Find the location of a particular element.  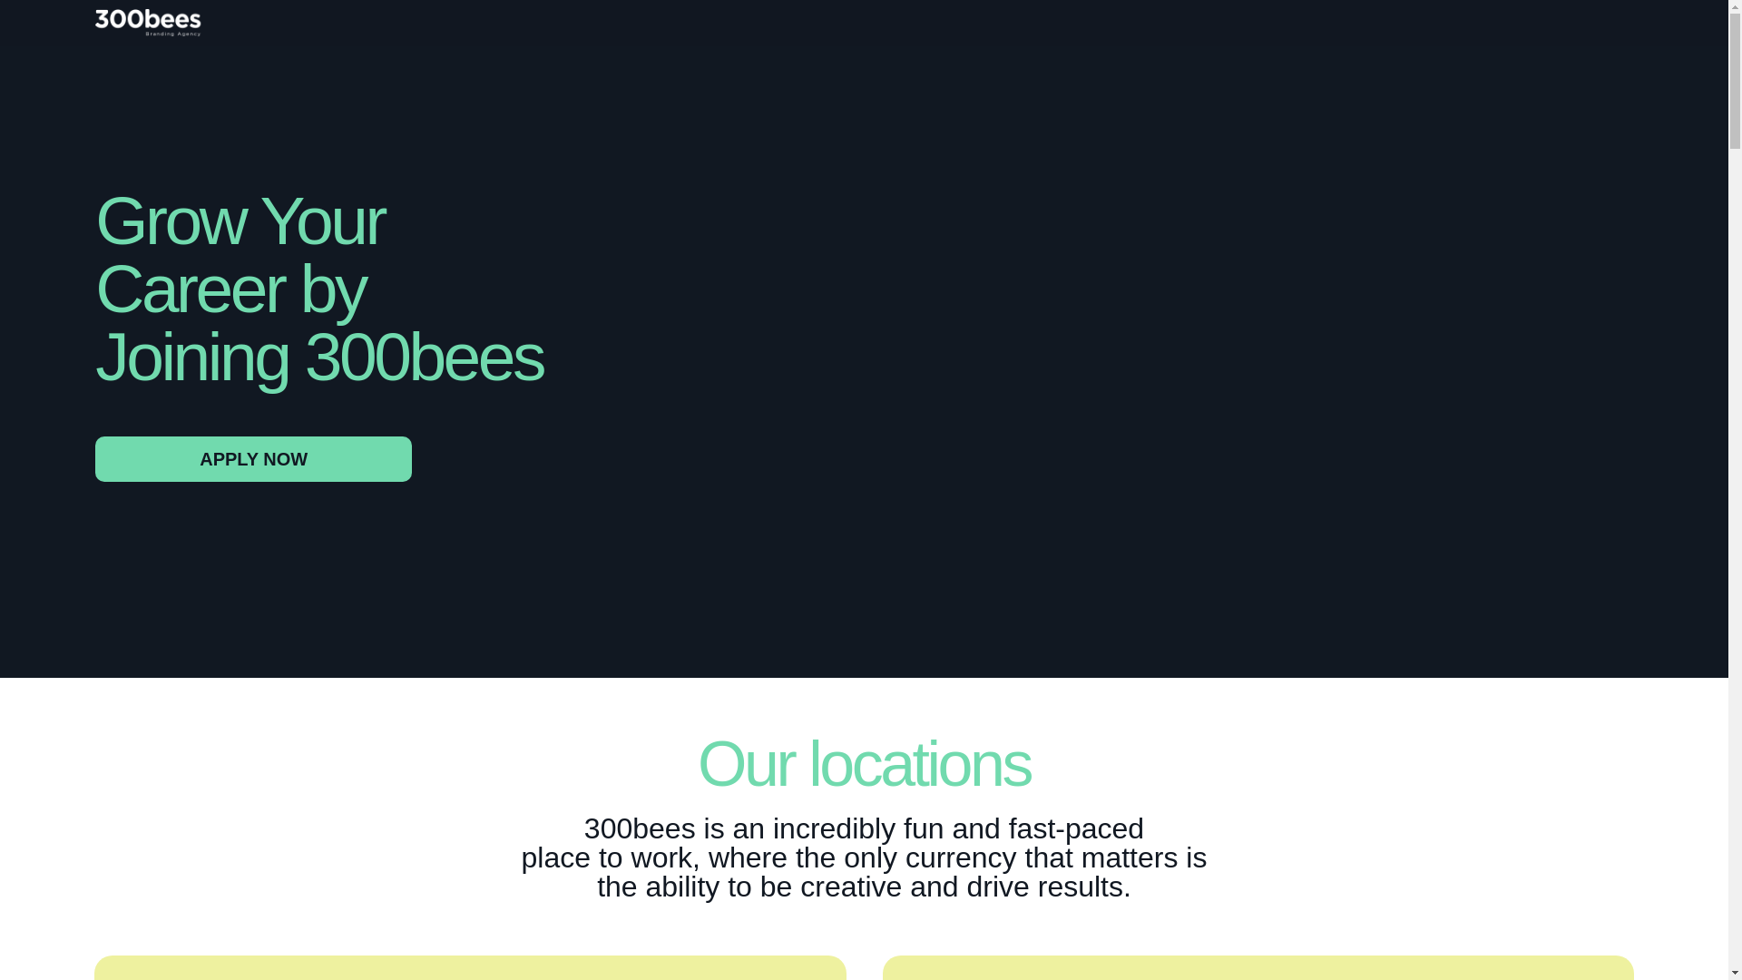

APPLY NOW is located at coordinates (254, 459).